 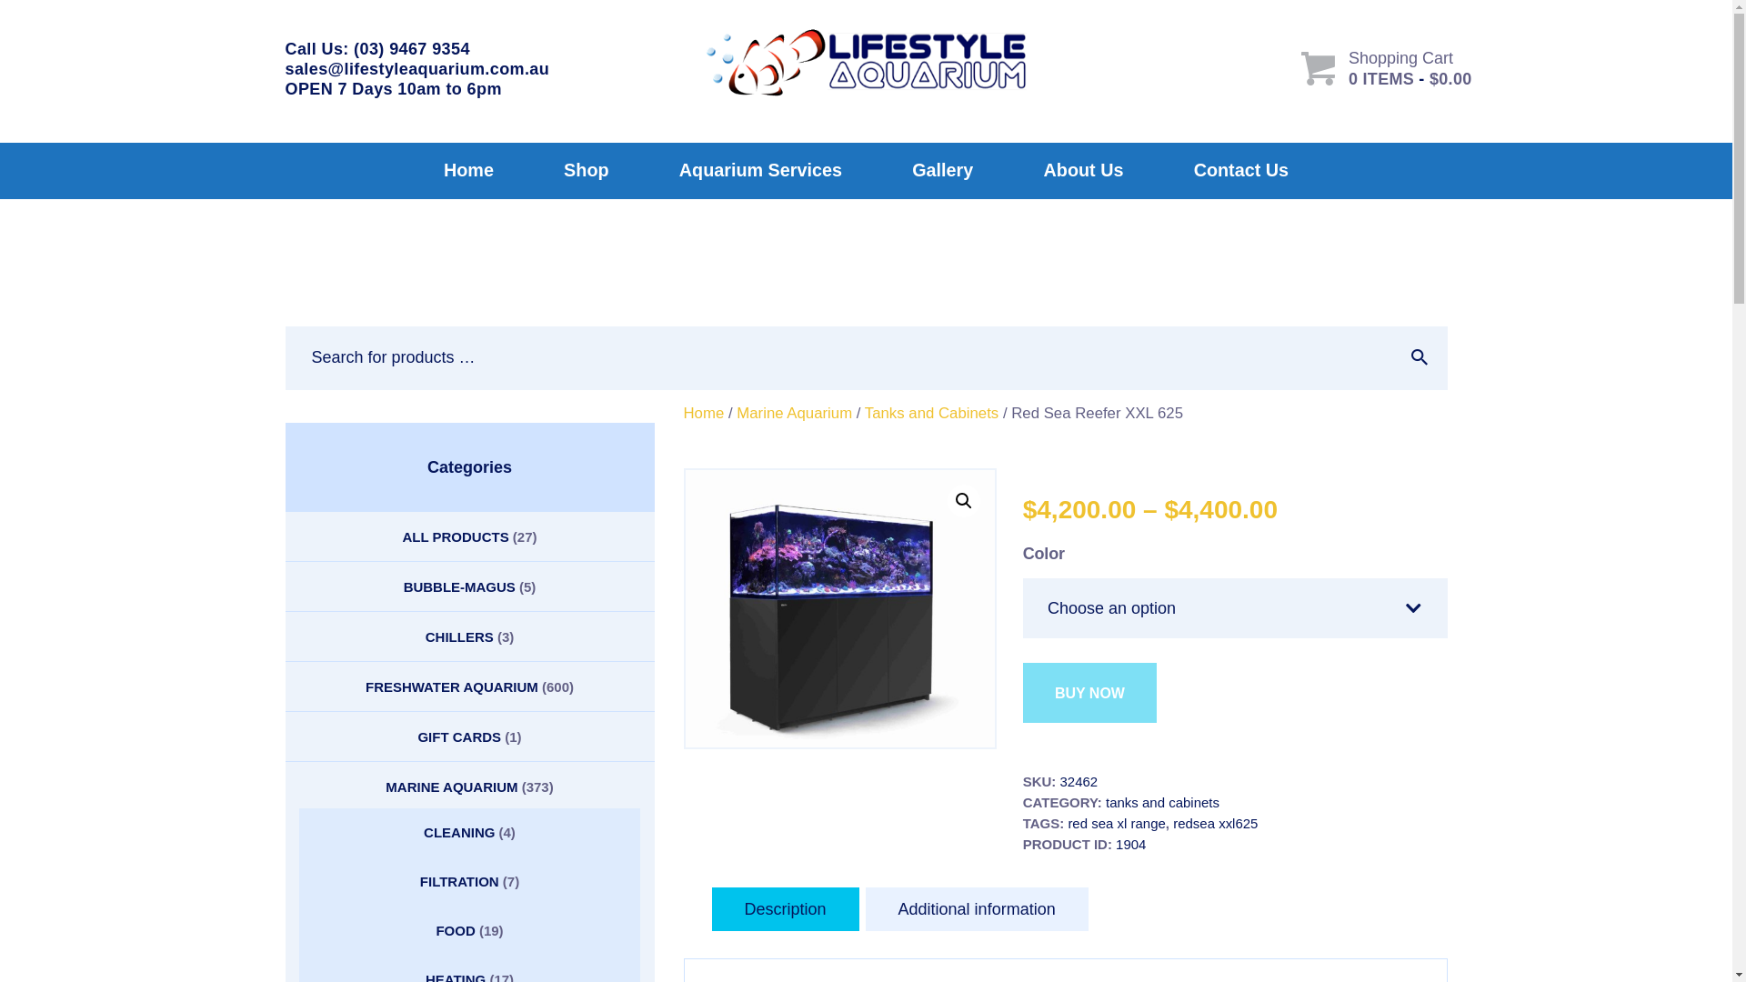 I want to click on MARINE AQUARIUM, so click(x=451, y=787).